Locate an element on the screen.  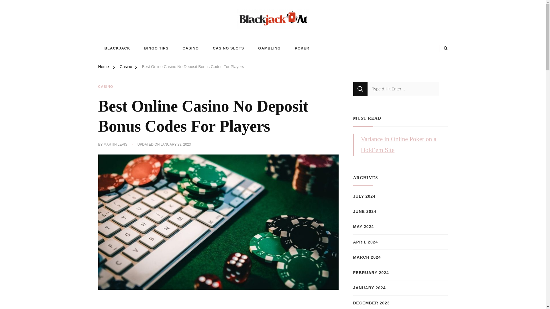
Home is located at coordinates (103, 68).